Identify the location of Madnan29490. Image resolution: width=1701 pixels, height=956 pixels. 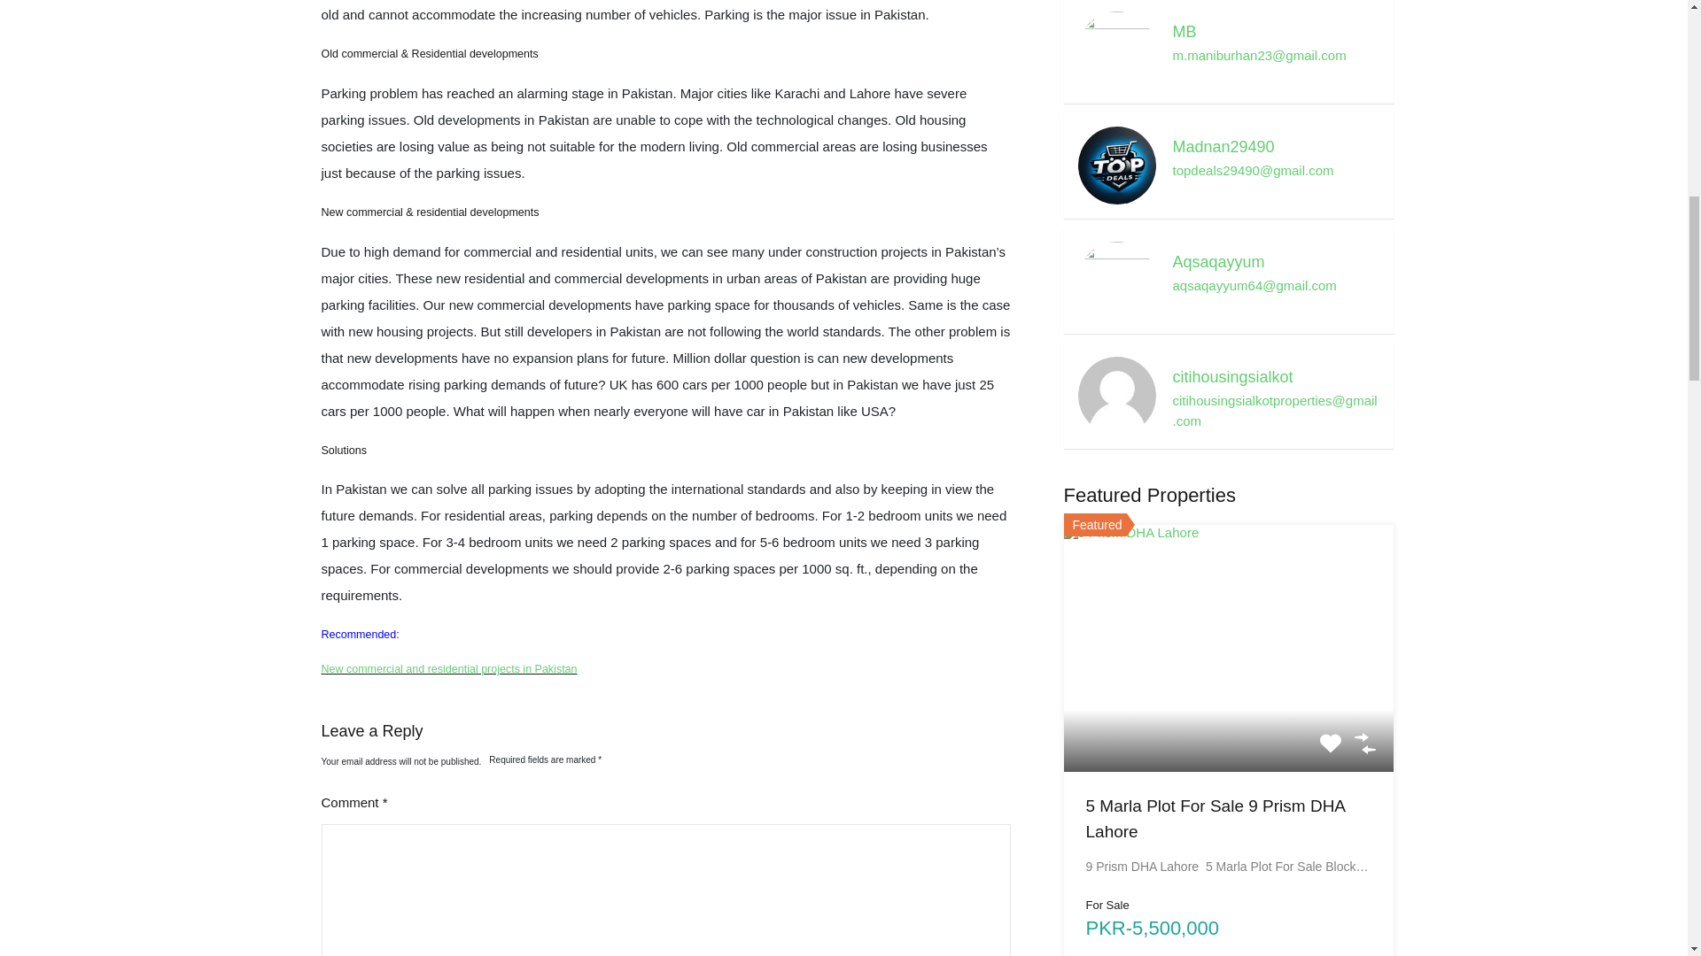
(1115, 165).